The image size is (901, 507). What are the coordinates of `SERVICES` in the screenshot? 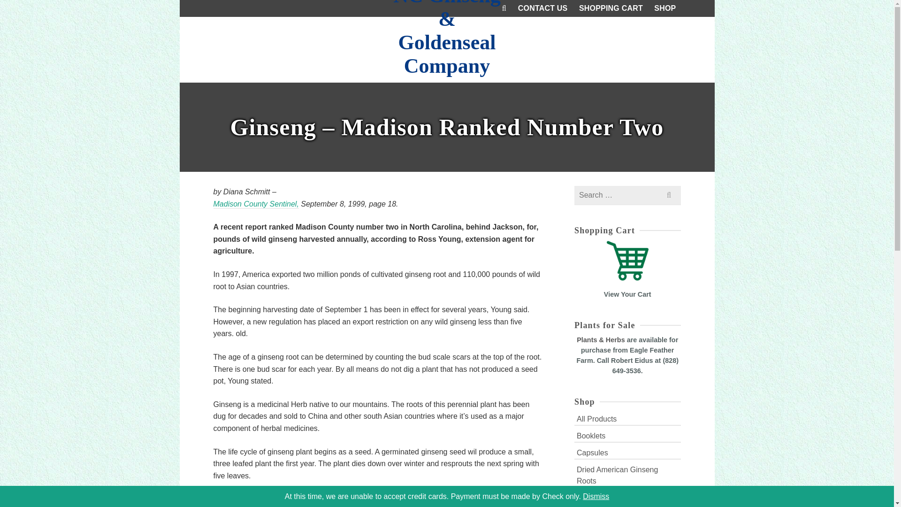 It's located at (484, 108).